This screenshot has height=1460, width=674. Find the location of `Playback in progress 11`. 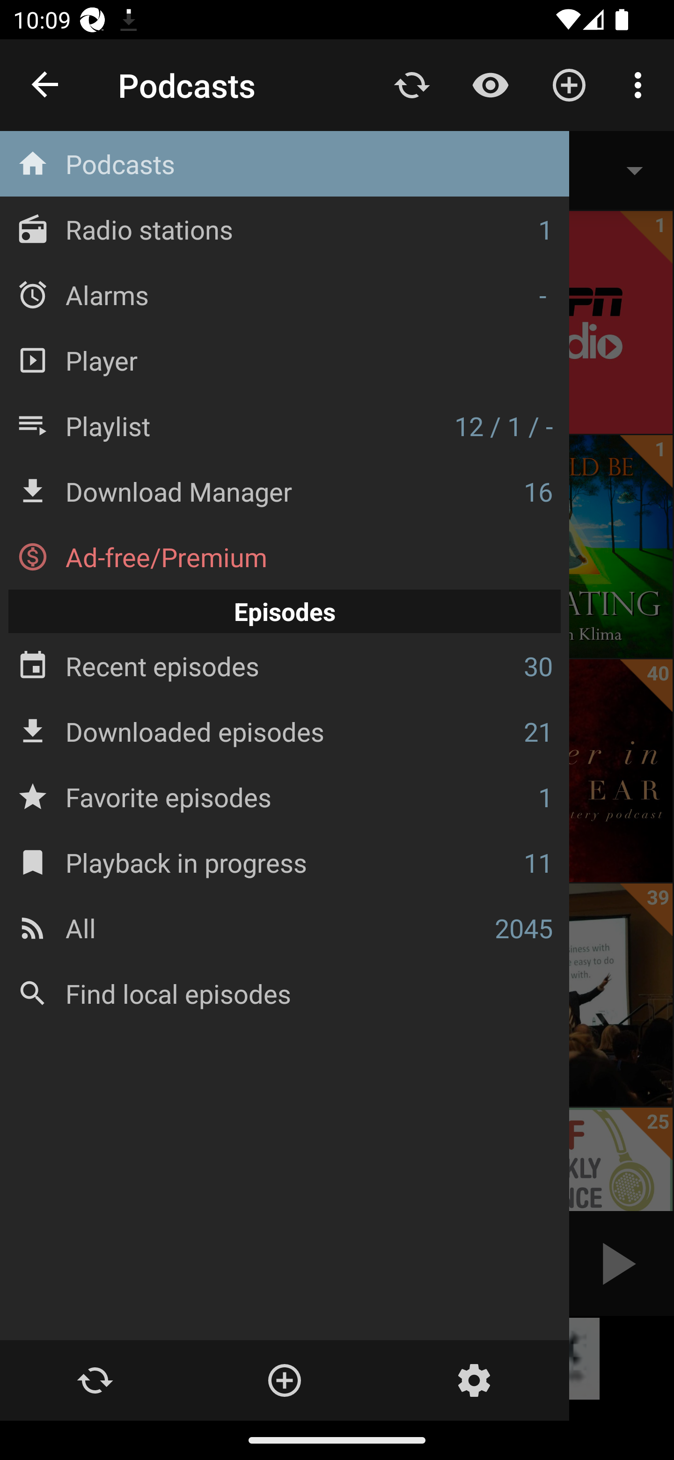

Playback in progress 11 is located at coordinates (285, 862).